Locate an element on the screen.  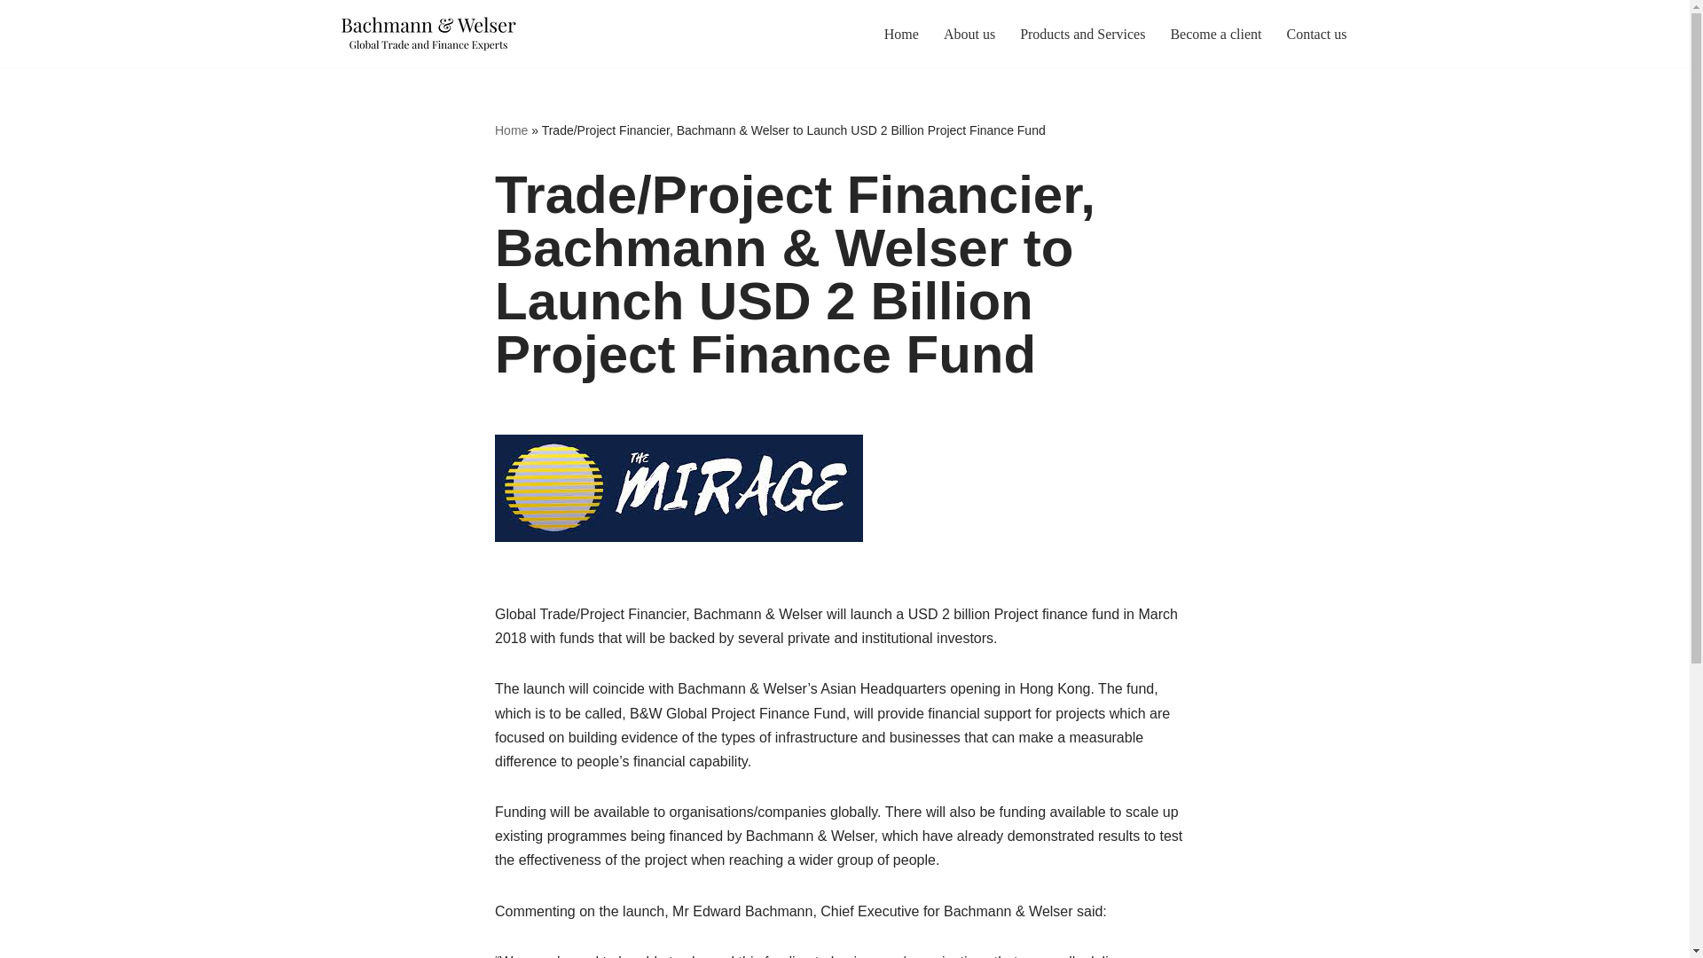
Contact us is located at coordinates (1316, 34).